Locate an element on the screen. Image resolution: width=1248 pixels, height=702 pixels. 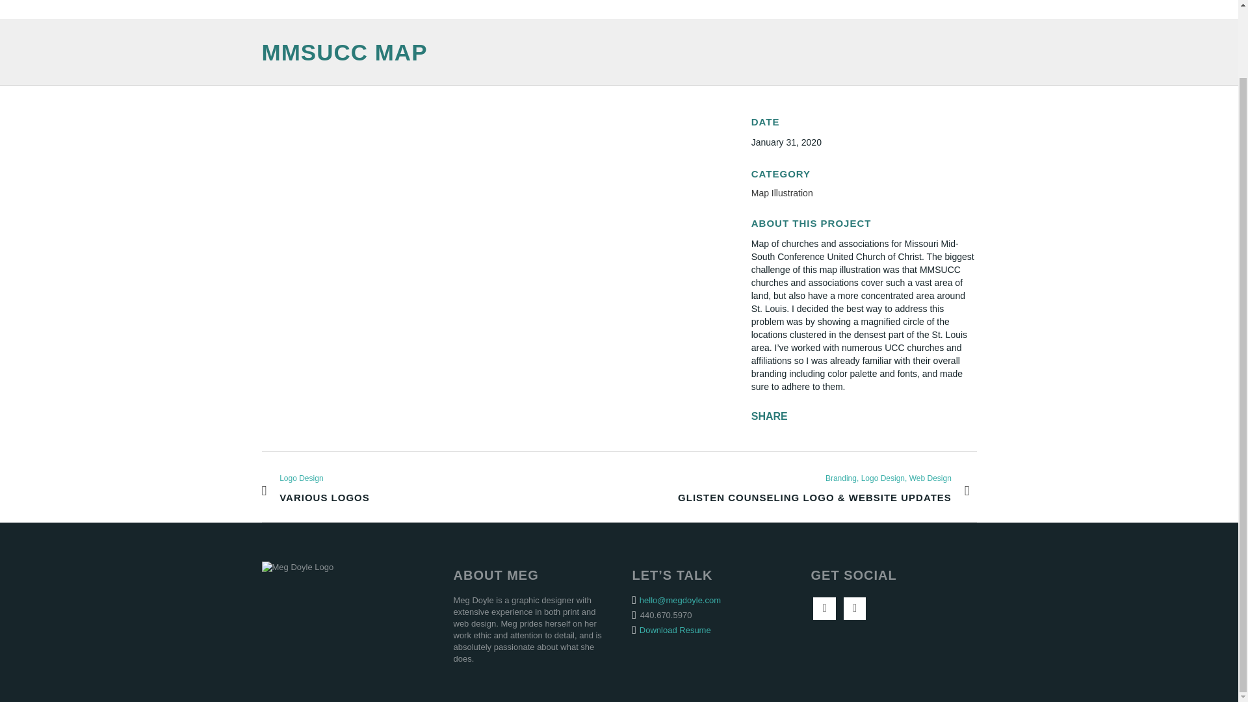
HOME is located at coordinates (741, 10).